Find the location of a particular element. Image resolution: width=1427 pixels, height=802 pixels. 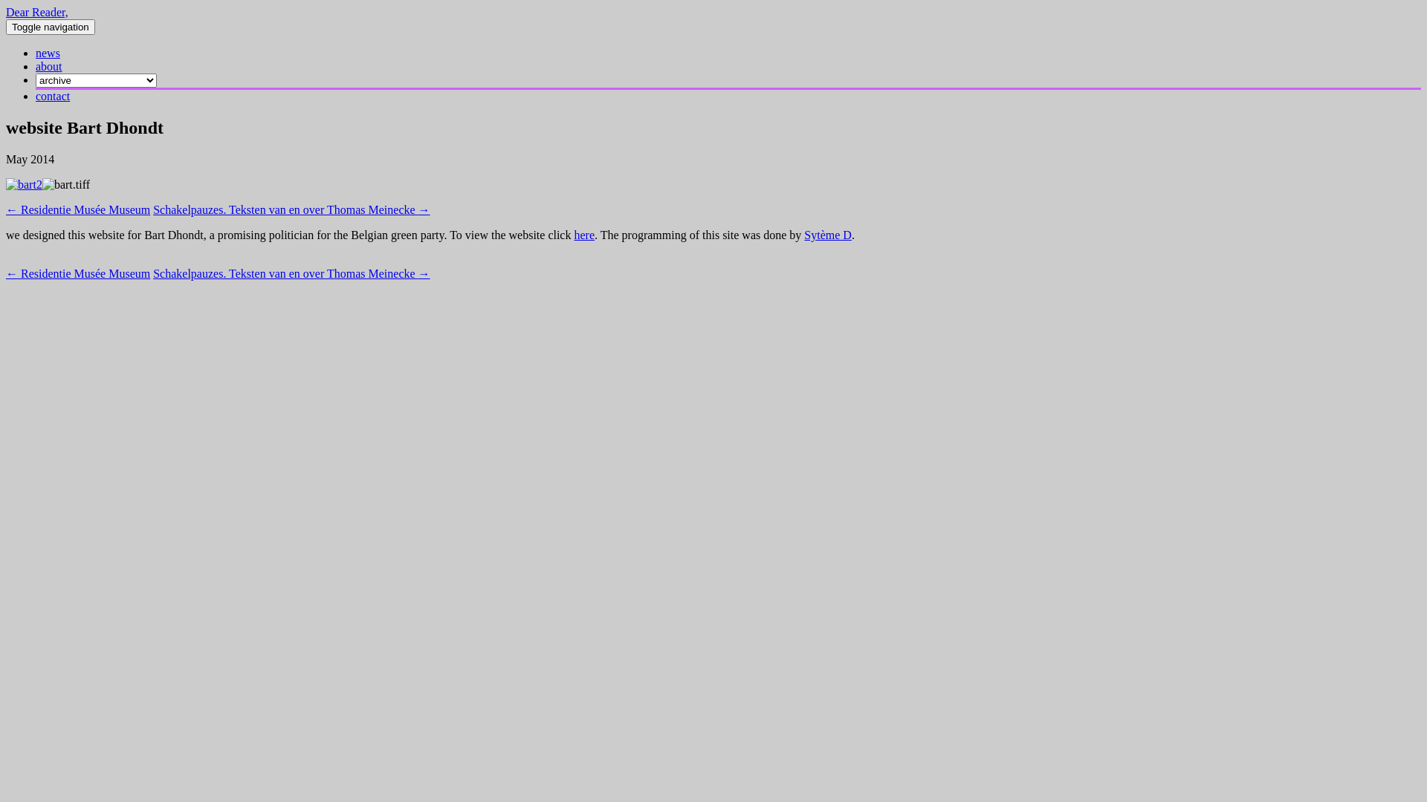

about is located at coordinates (49, 67).